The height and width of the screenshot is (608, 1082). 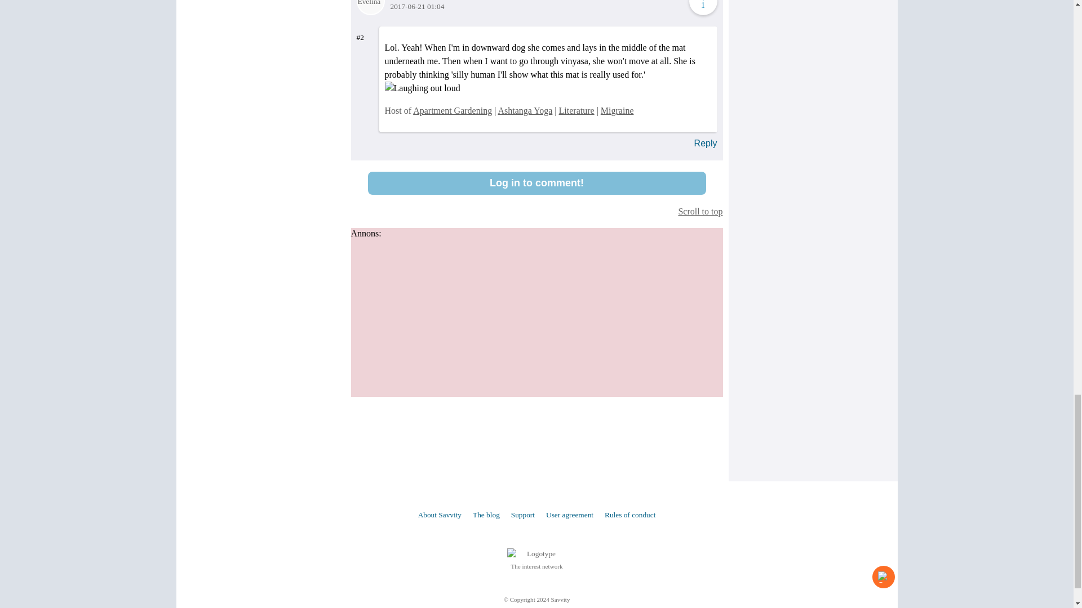 What do you see at coordinates (630, 515) in the screenshot?
I see `Rules of conduct` at bounding box center [630, 515].